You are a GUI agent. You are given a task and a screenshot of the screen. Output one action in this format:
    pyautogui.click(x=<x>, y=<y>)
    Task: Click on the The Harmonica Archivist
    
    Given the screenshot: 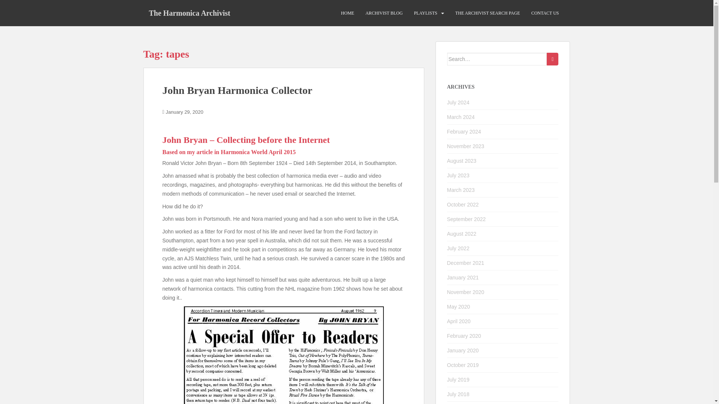 What is the action you would take?
    pyautogui.click(x=189, y=13)
    